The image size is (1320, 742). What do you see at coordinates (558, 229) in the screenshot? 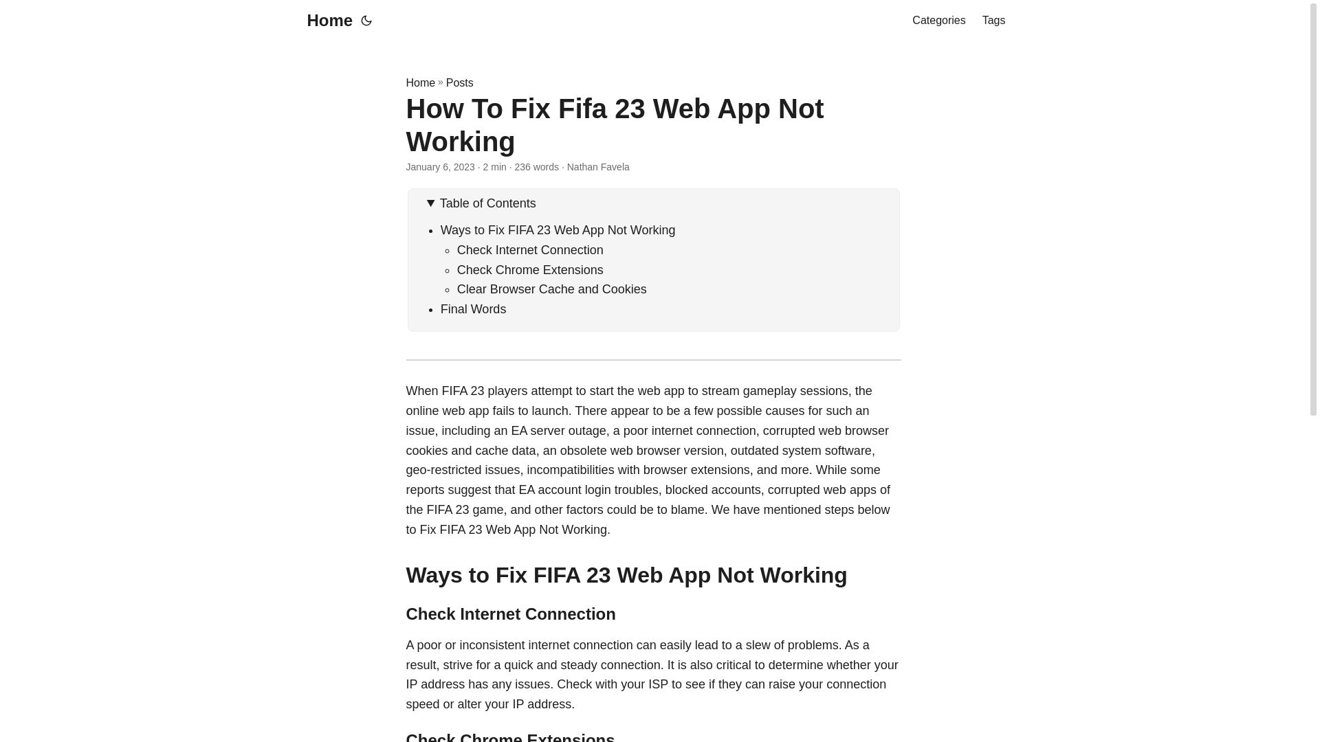
I see `Ways to Fix FIFA 23 Web App Not Working` at bounding box center [558, 229].